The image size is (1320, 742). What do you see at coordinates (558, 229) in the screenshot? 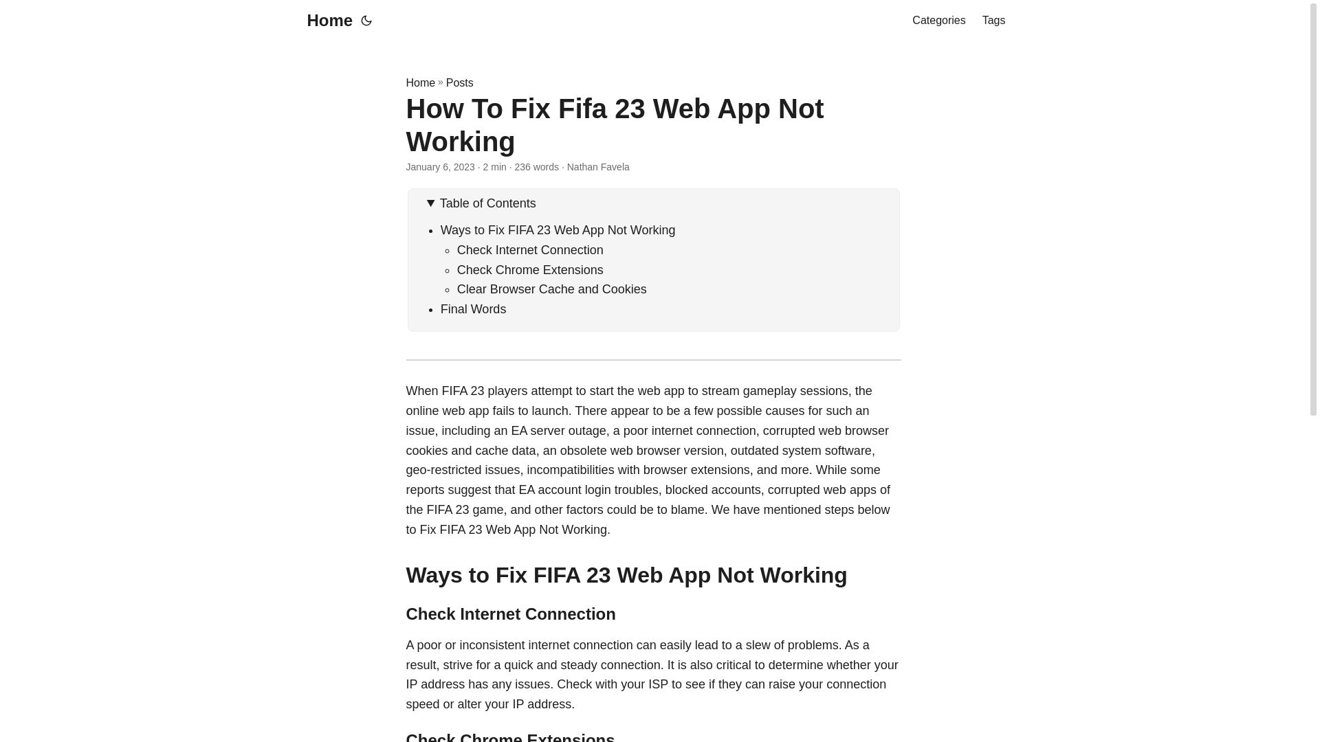
I see `Ways to Fix FIFA 23 Web App Not Working` at bounding box center [558, 229].